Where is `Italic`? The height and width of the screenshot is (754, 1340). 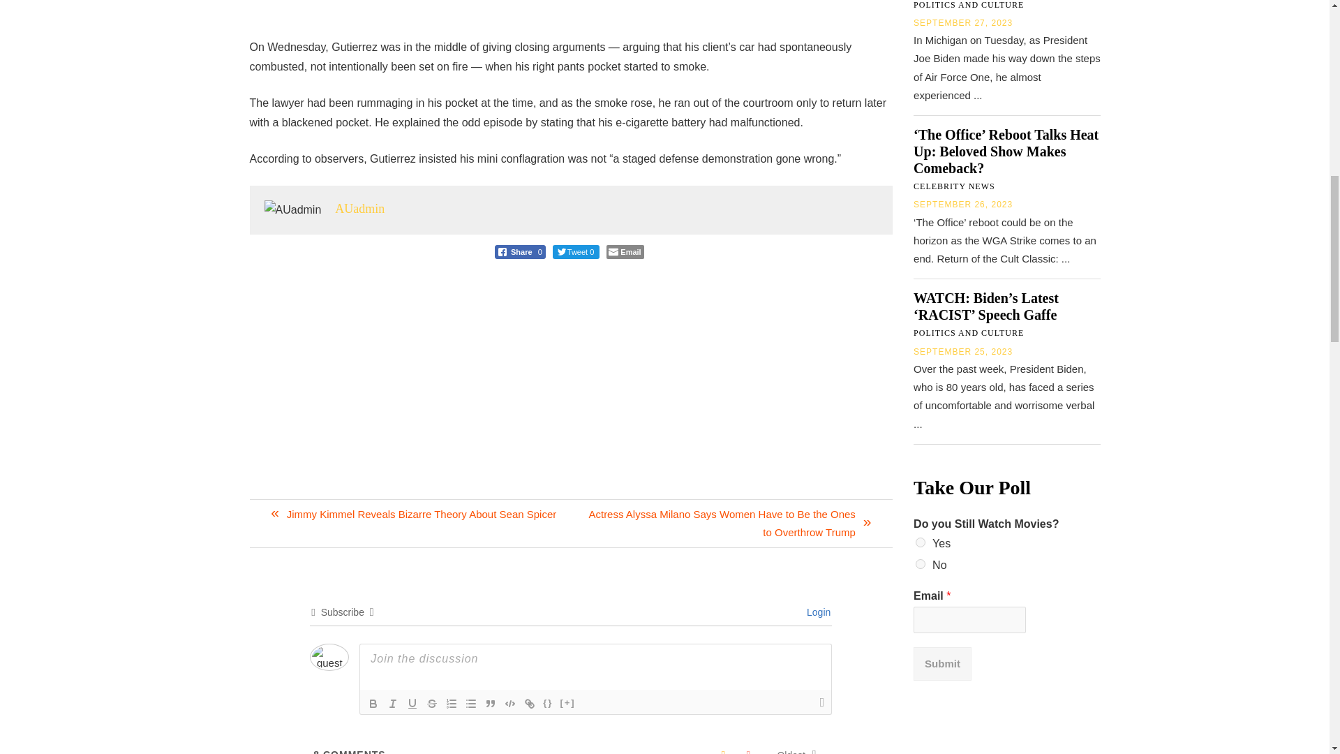 Italic is located at coordinates (393, 703).